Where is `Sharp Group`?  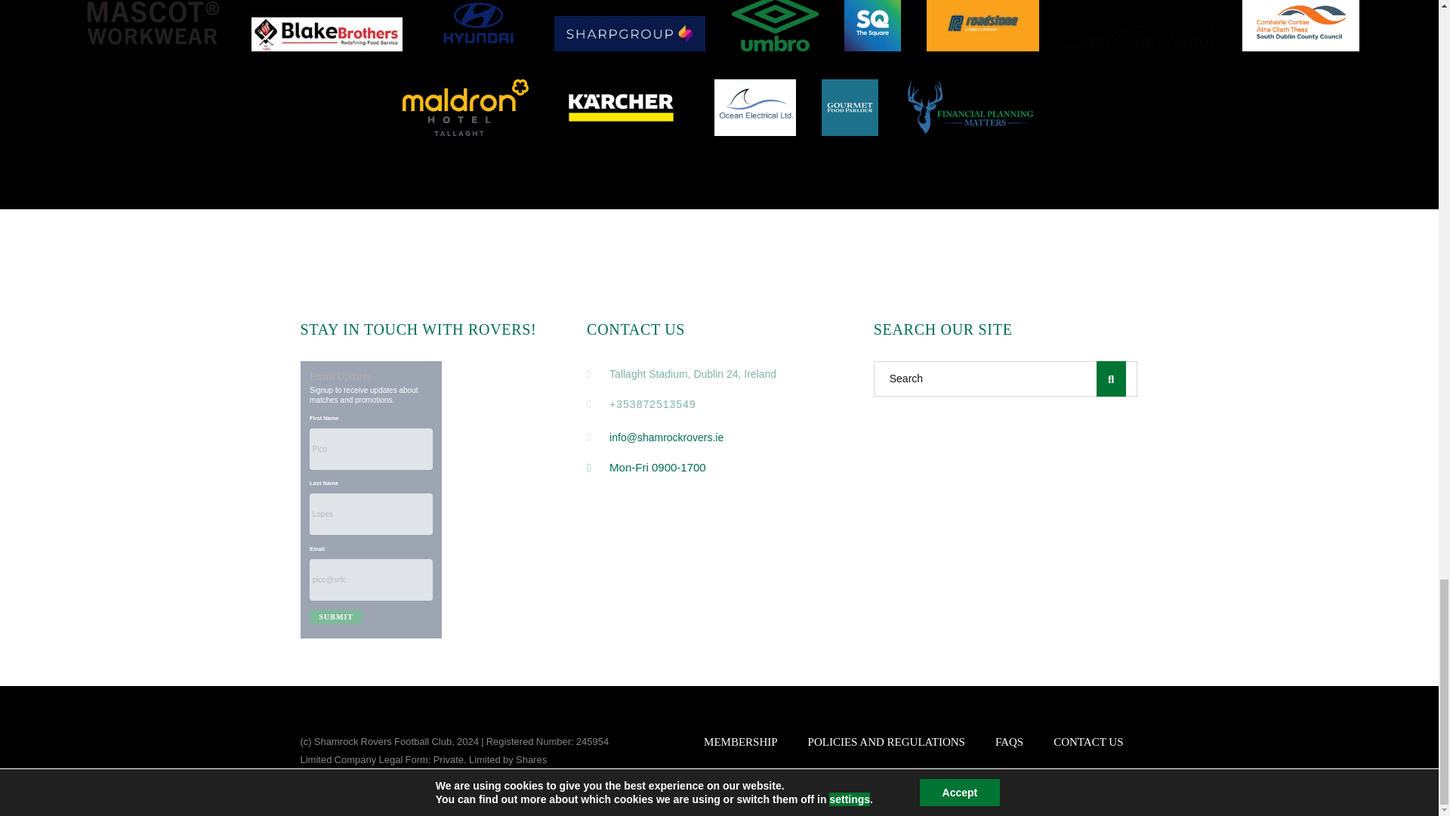 Sharp Group is located at coordinates (629, 33).